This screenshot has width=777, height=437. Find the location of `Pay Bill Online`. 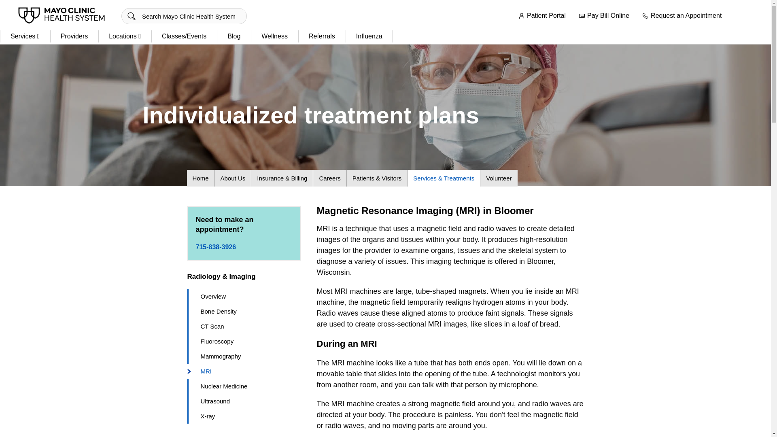

Pay Bill Online is located at coordinates (604, 16).